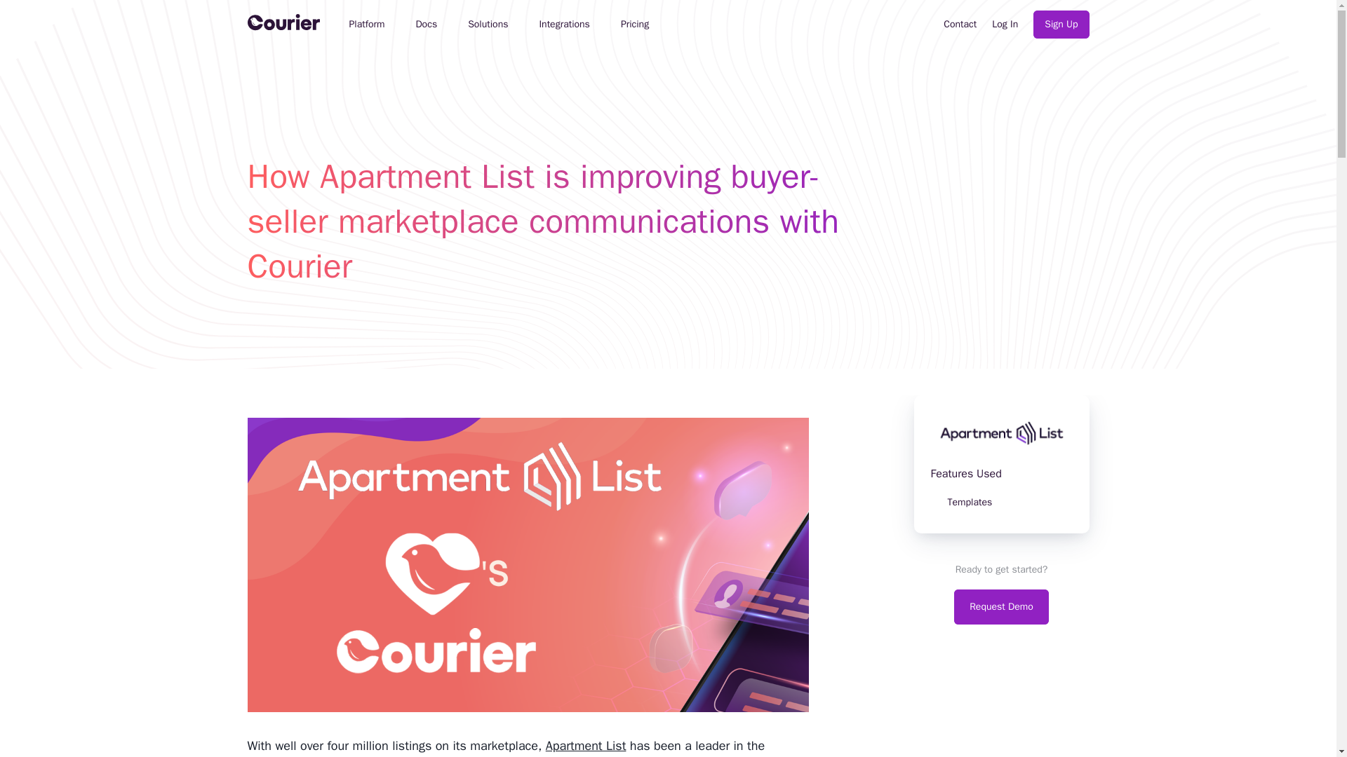  Describe the element at coordinates (960, 24) in the screenshot. I see `Contact` at that location.